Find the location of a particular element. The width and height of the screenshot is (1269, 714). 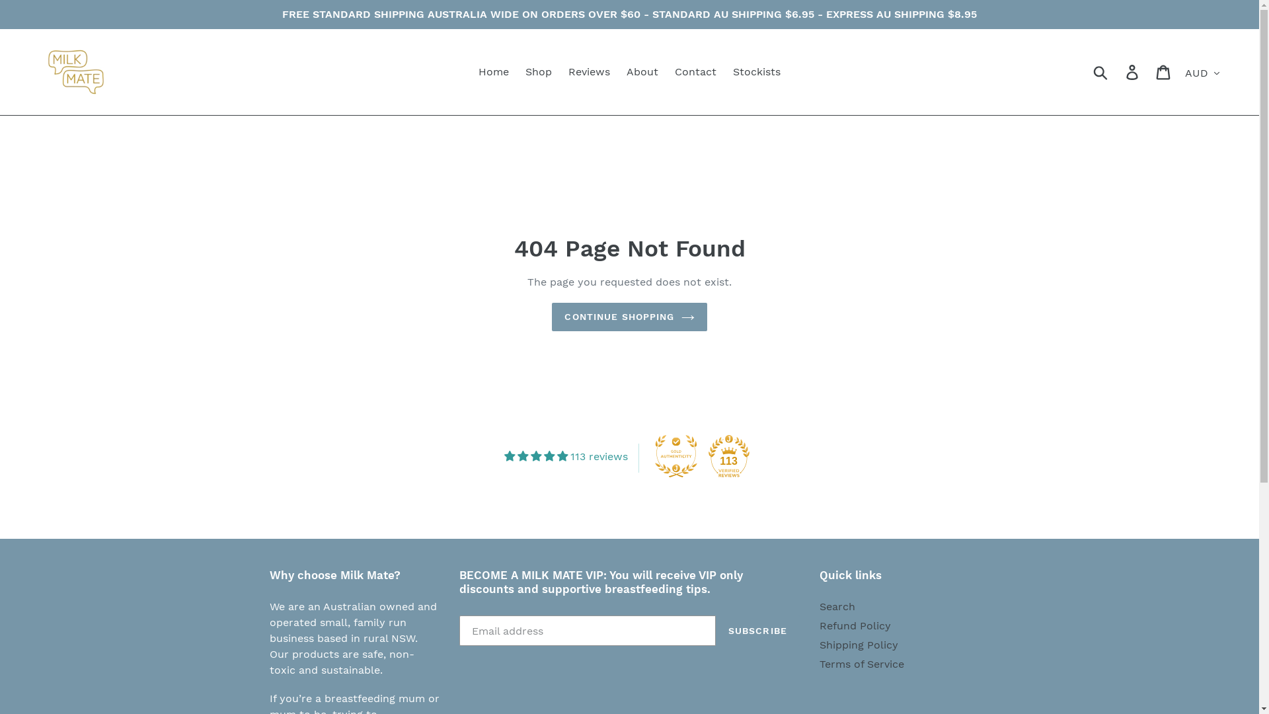

SUBSCRIBE is located at coordinates (757, 631).